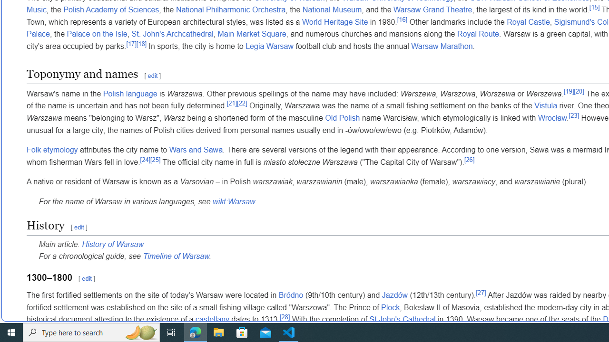 The image size is (609, 342). What do you see at coordinates (141, 44) in the screenshot?
I see `[18]` at bounding box center [141, 44].